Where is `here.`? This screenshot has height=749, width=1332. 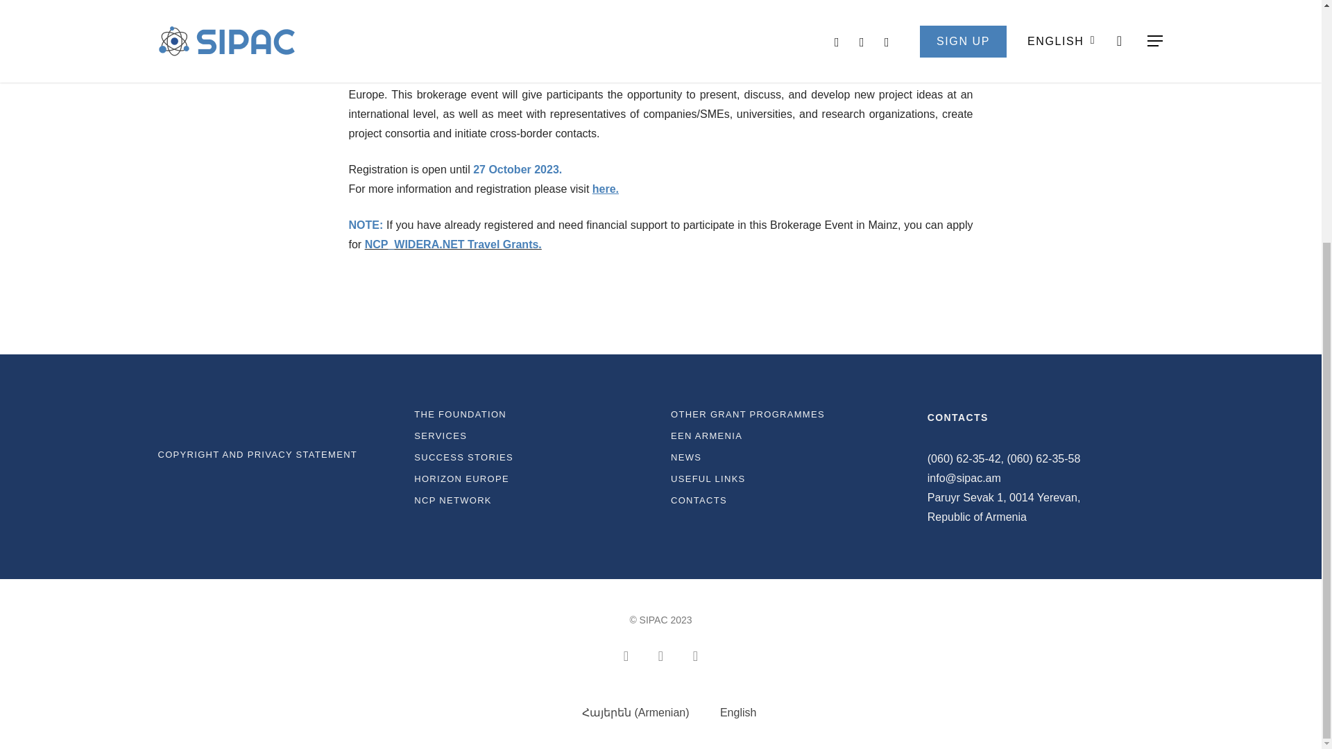 here. is located at coordinates (606, 189).